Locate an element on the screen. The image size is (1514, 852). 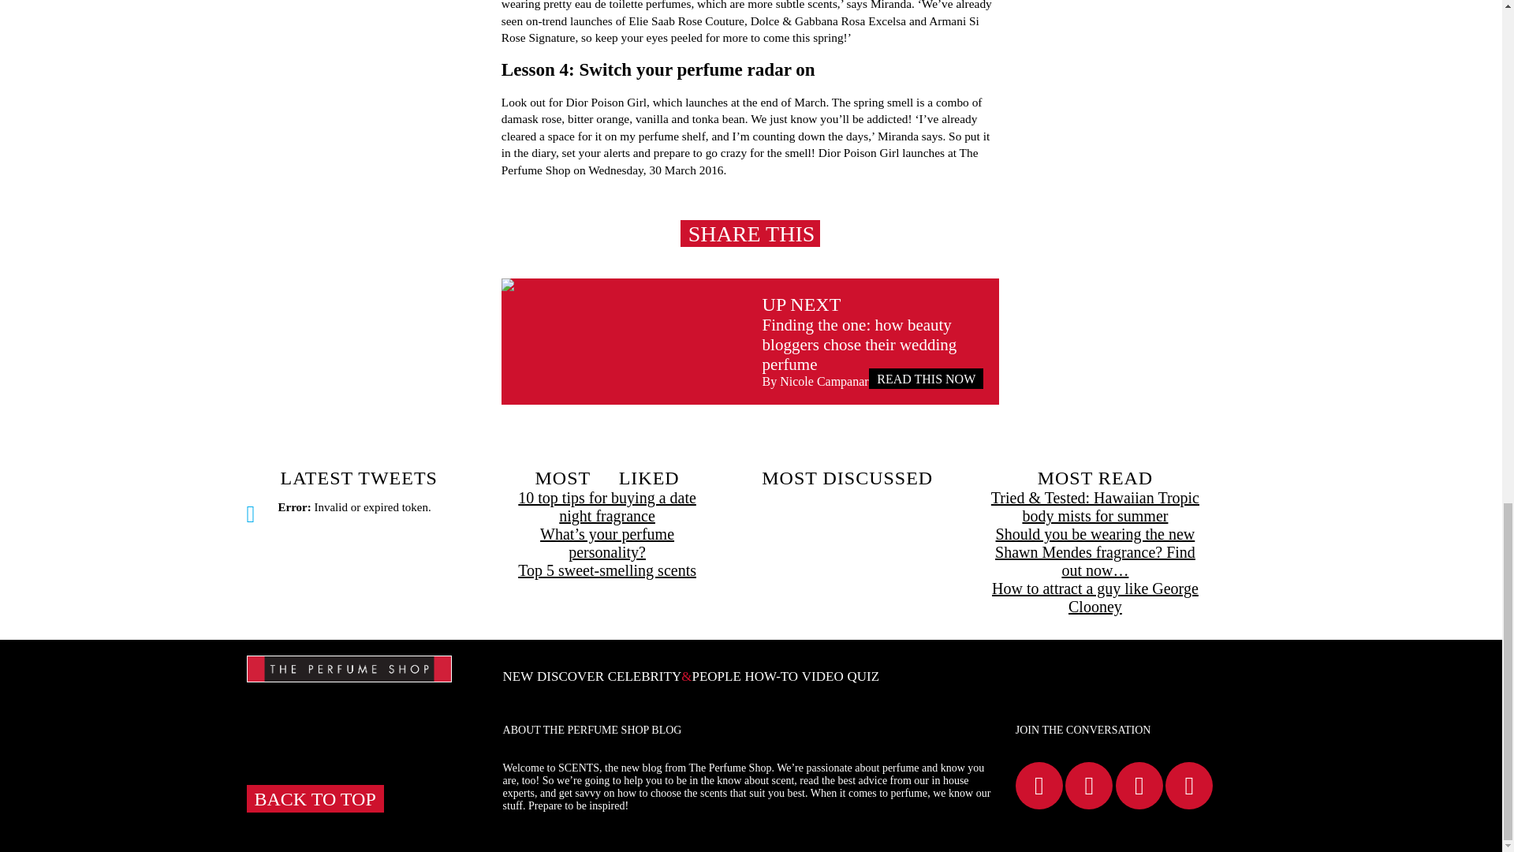
NEW is located at coordinates (518, 676).